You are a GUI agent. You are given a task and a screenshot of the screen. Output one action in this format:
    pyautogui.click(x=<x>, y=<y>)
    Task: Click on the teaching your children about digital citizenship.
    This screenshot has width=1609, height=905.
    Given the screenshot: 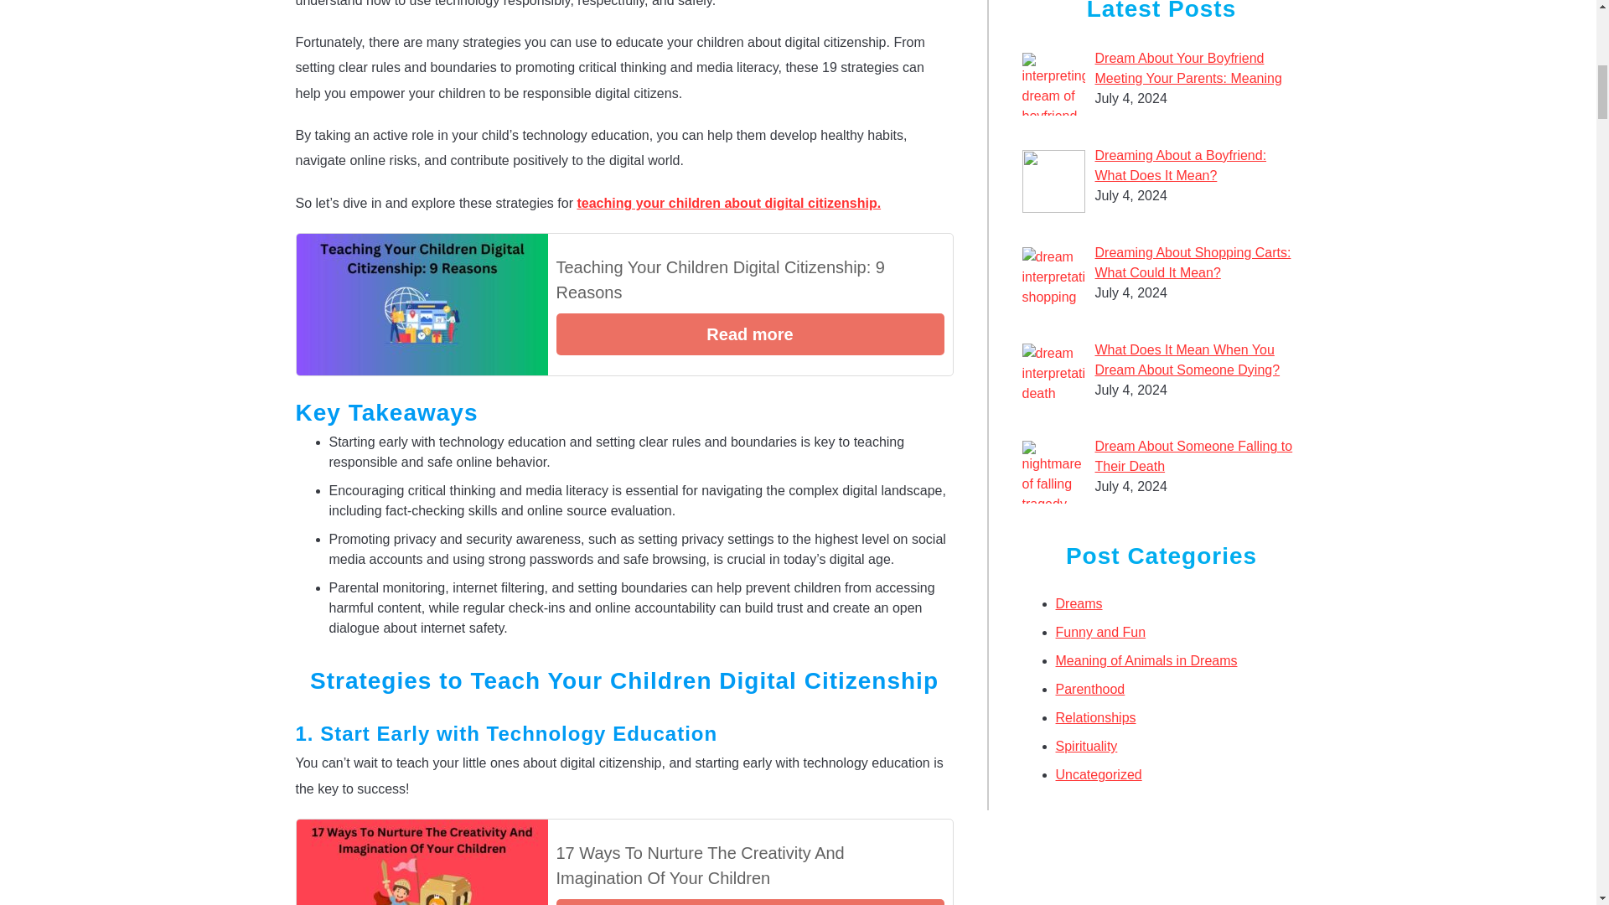 What is the action you would take?
    pyautogui.click(x=727, y=203)
    